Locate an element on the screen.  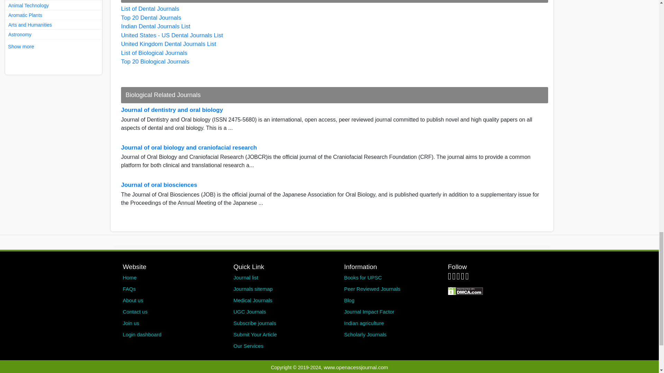
DMCA.com Protection Status is located at coordinates (465, 290).